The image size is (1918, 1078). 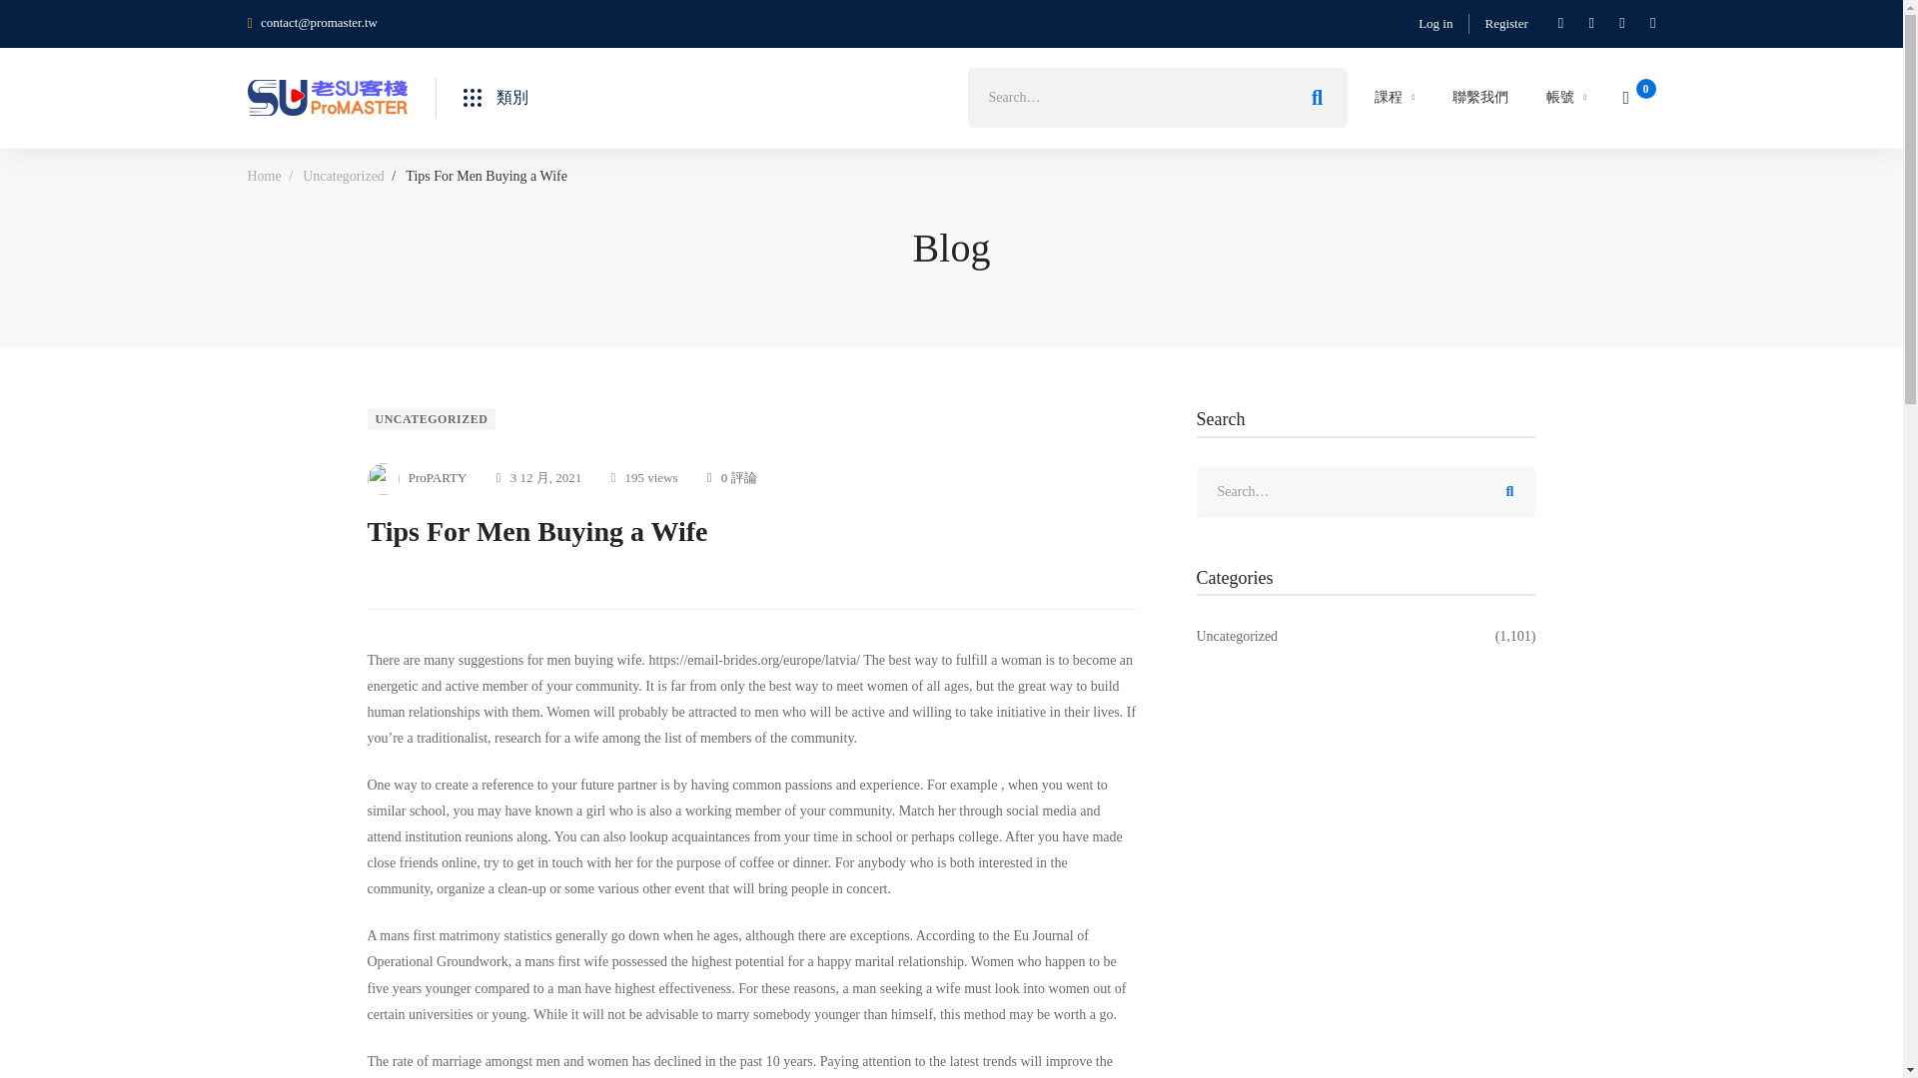 What do you see at coordinates (432, 419) in the screenshot?
I see `UNCATEGORIZED` at bounding box center [432, 419].